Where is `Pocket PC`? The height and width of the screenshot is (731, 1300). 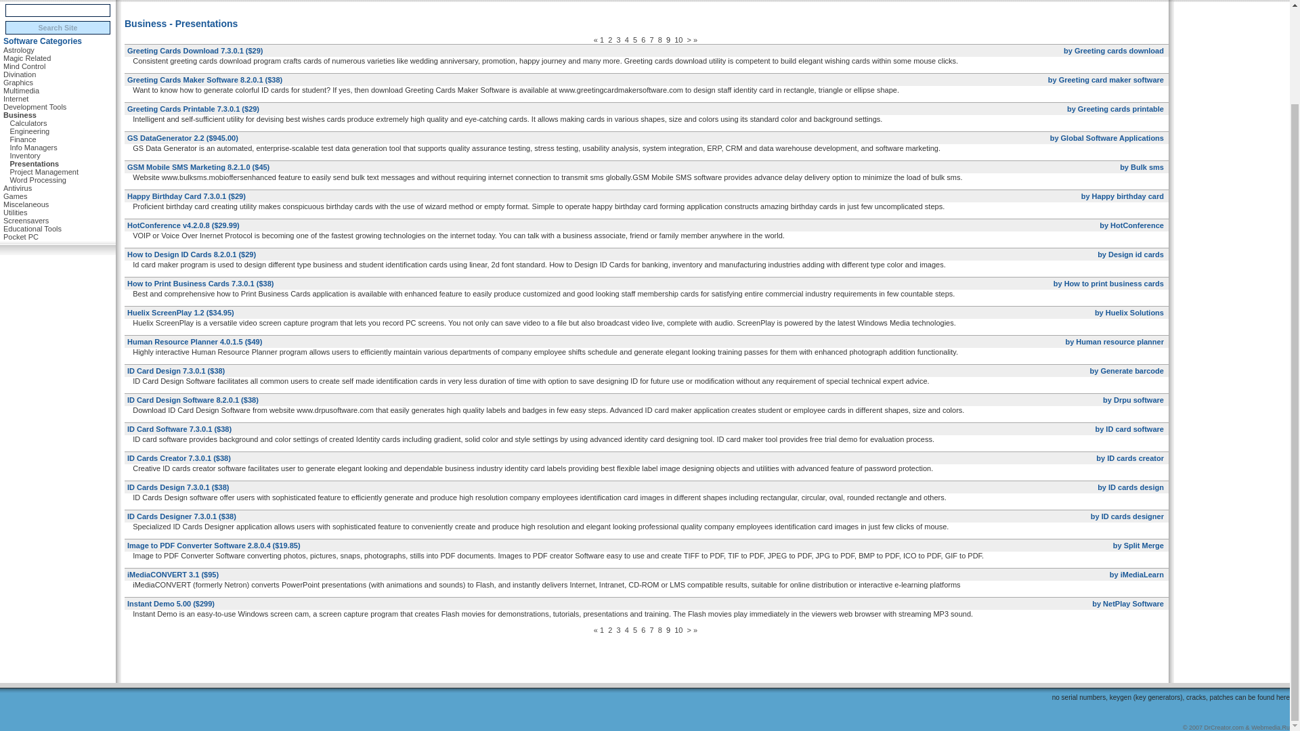
Pocket PC is located at coordinates (21, 237).